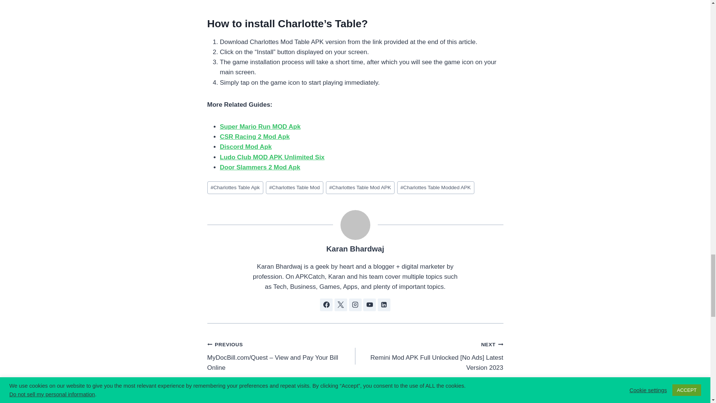 The height and width of the screenshot is (403, 716). I want to click on Discord Mod Apk, so click(246, 147).